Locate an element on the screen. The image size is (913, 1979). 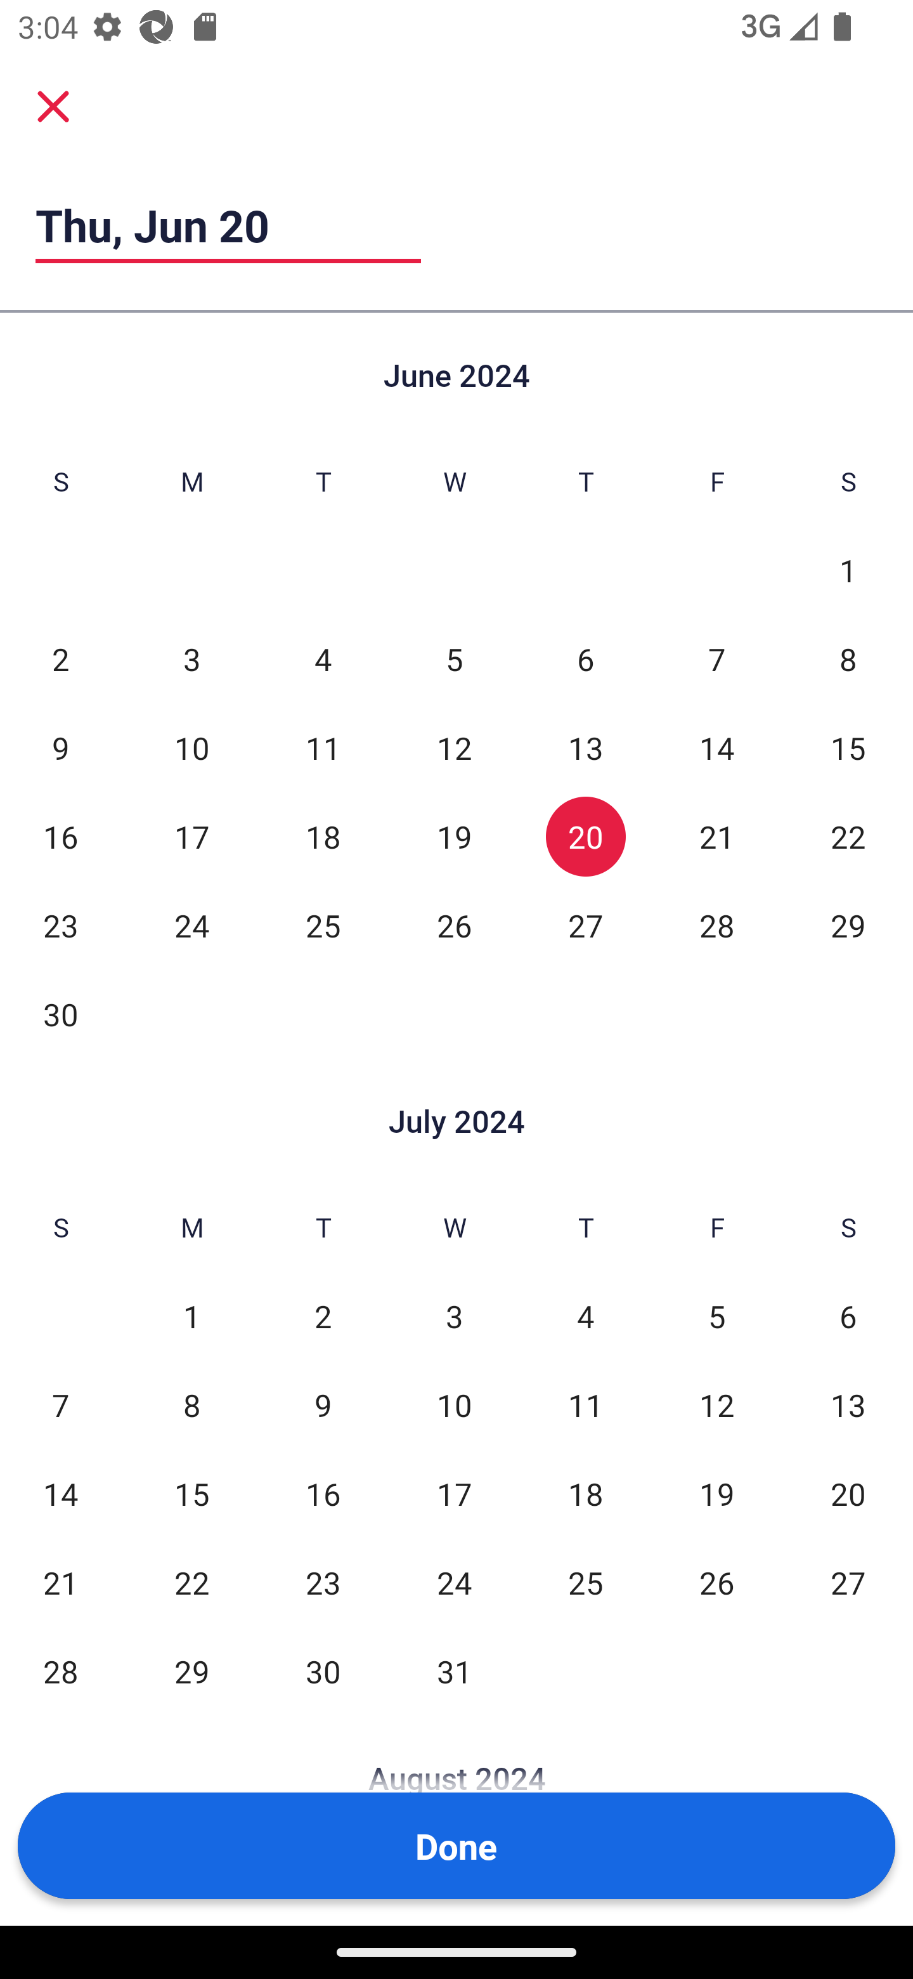
19 Wed, Jun 19, Not Selected is located at coordinates (454, 836).